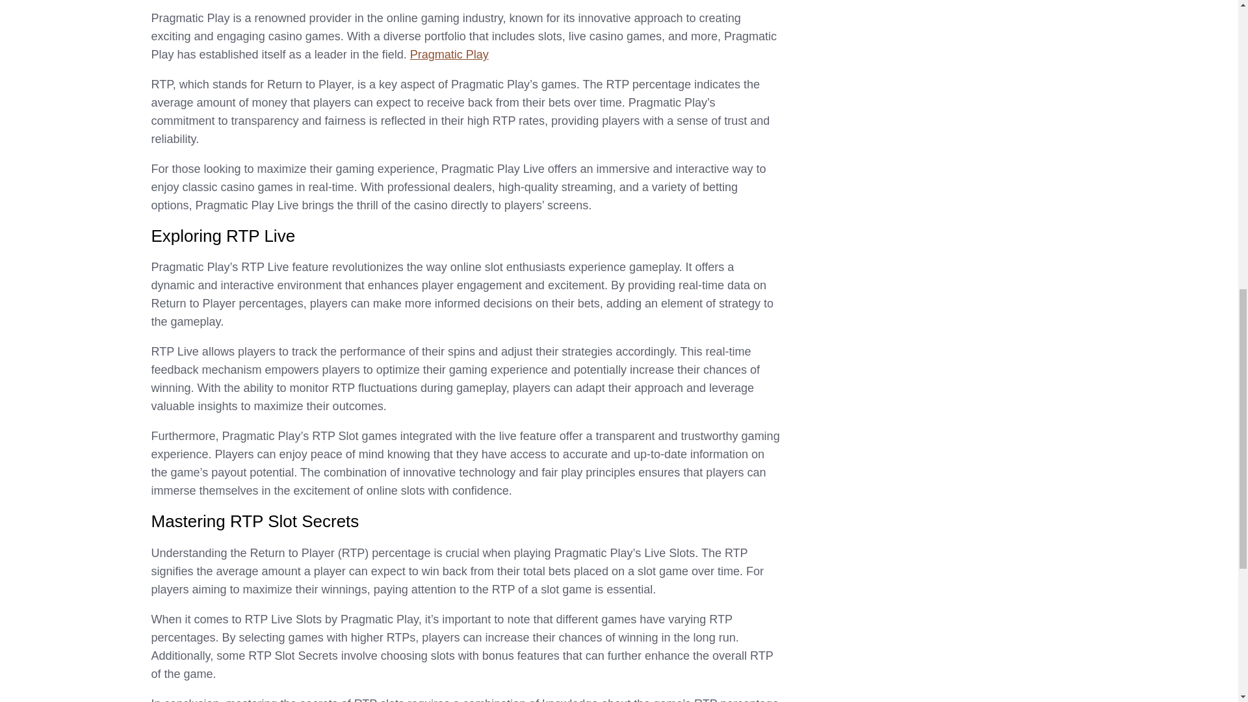 This screenshot has height=702, width=1248. What do you see at coordinates (450, 55) in the screenshot?
I see `Pragmatic Play` at bounding box center [450, 55].